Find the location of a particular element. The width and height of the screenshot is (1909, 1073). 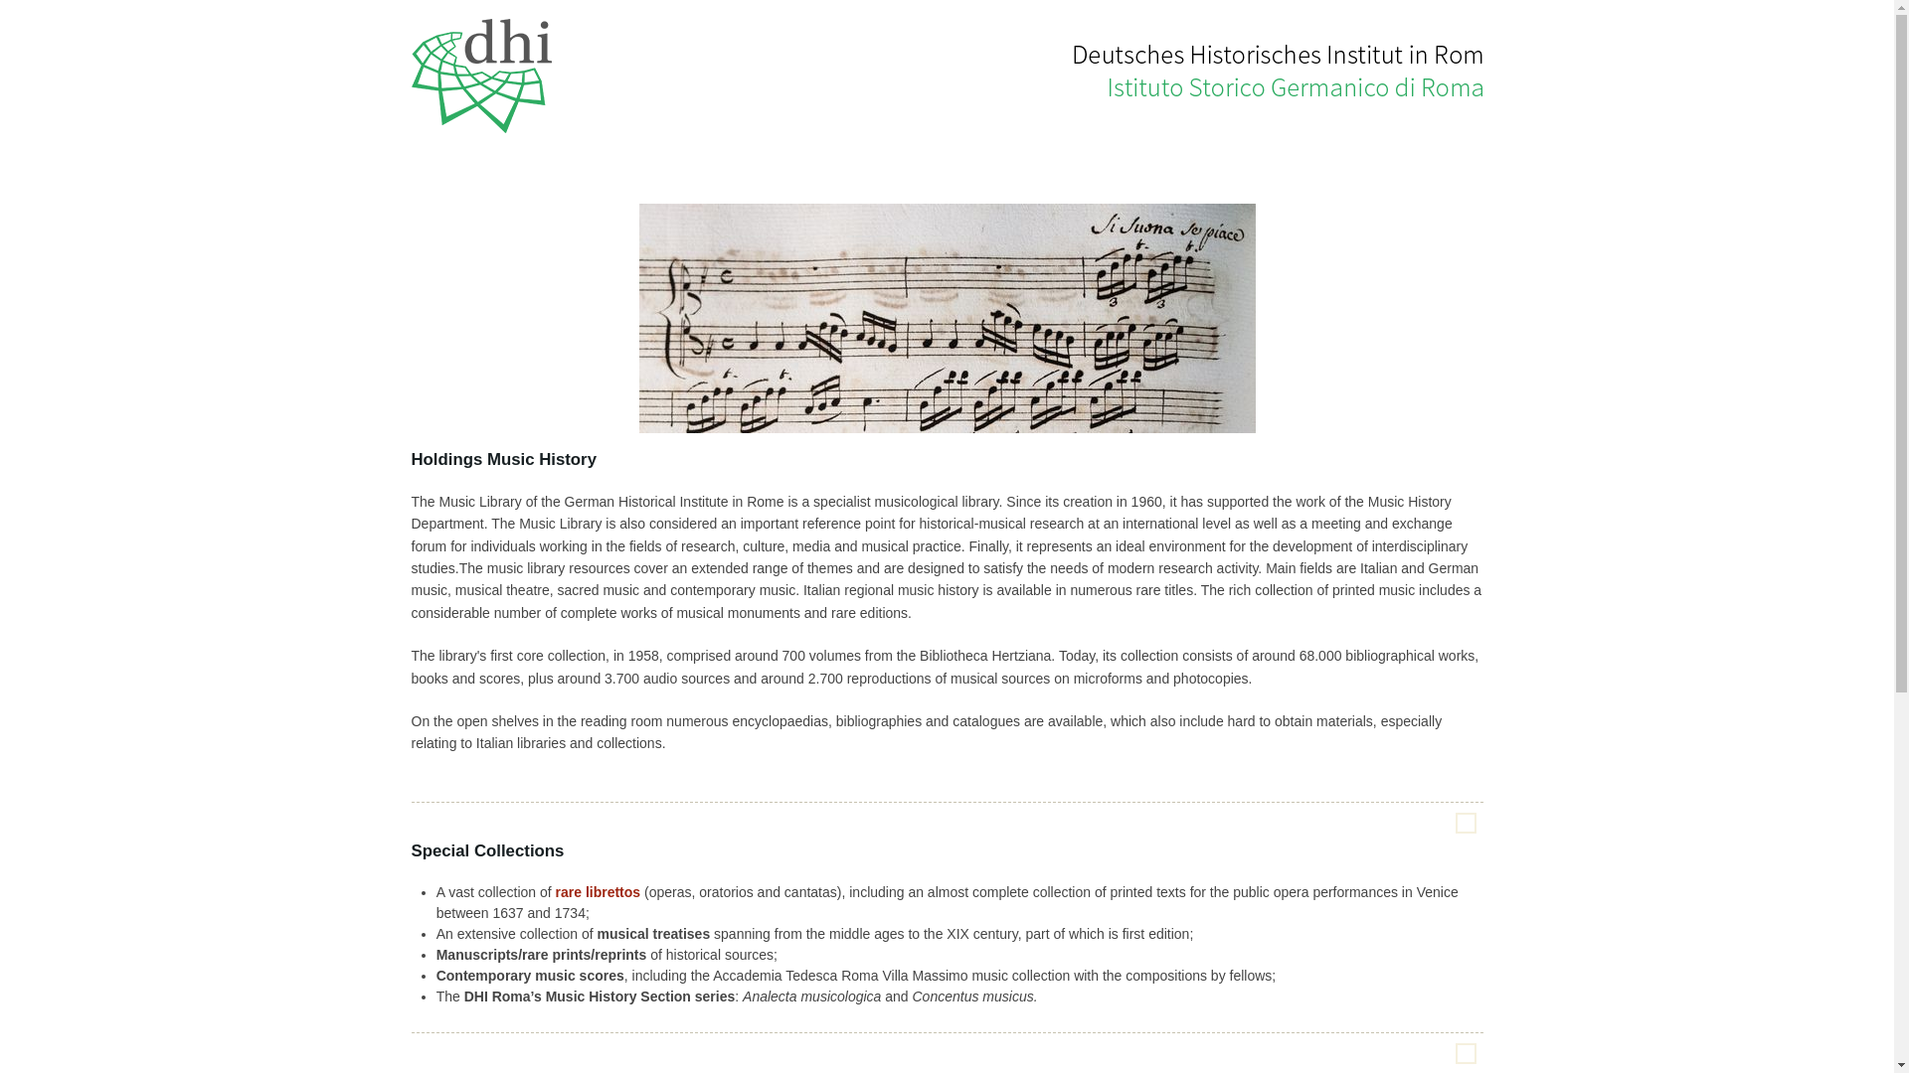

ITALIANO is located at coordinates (1456, 7).